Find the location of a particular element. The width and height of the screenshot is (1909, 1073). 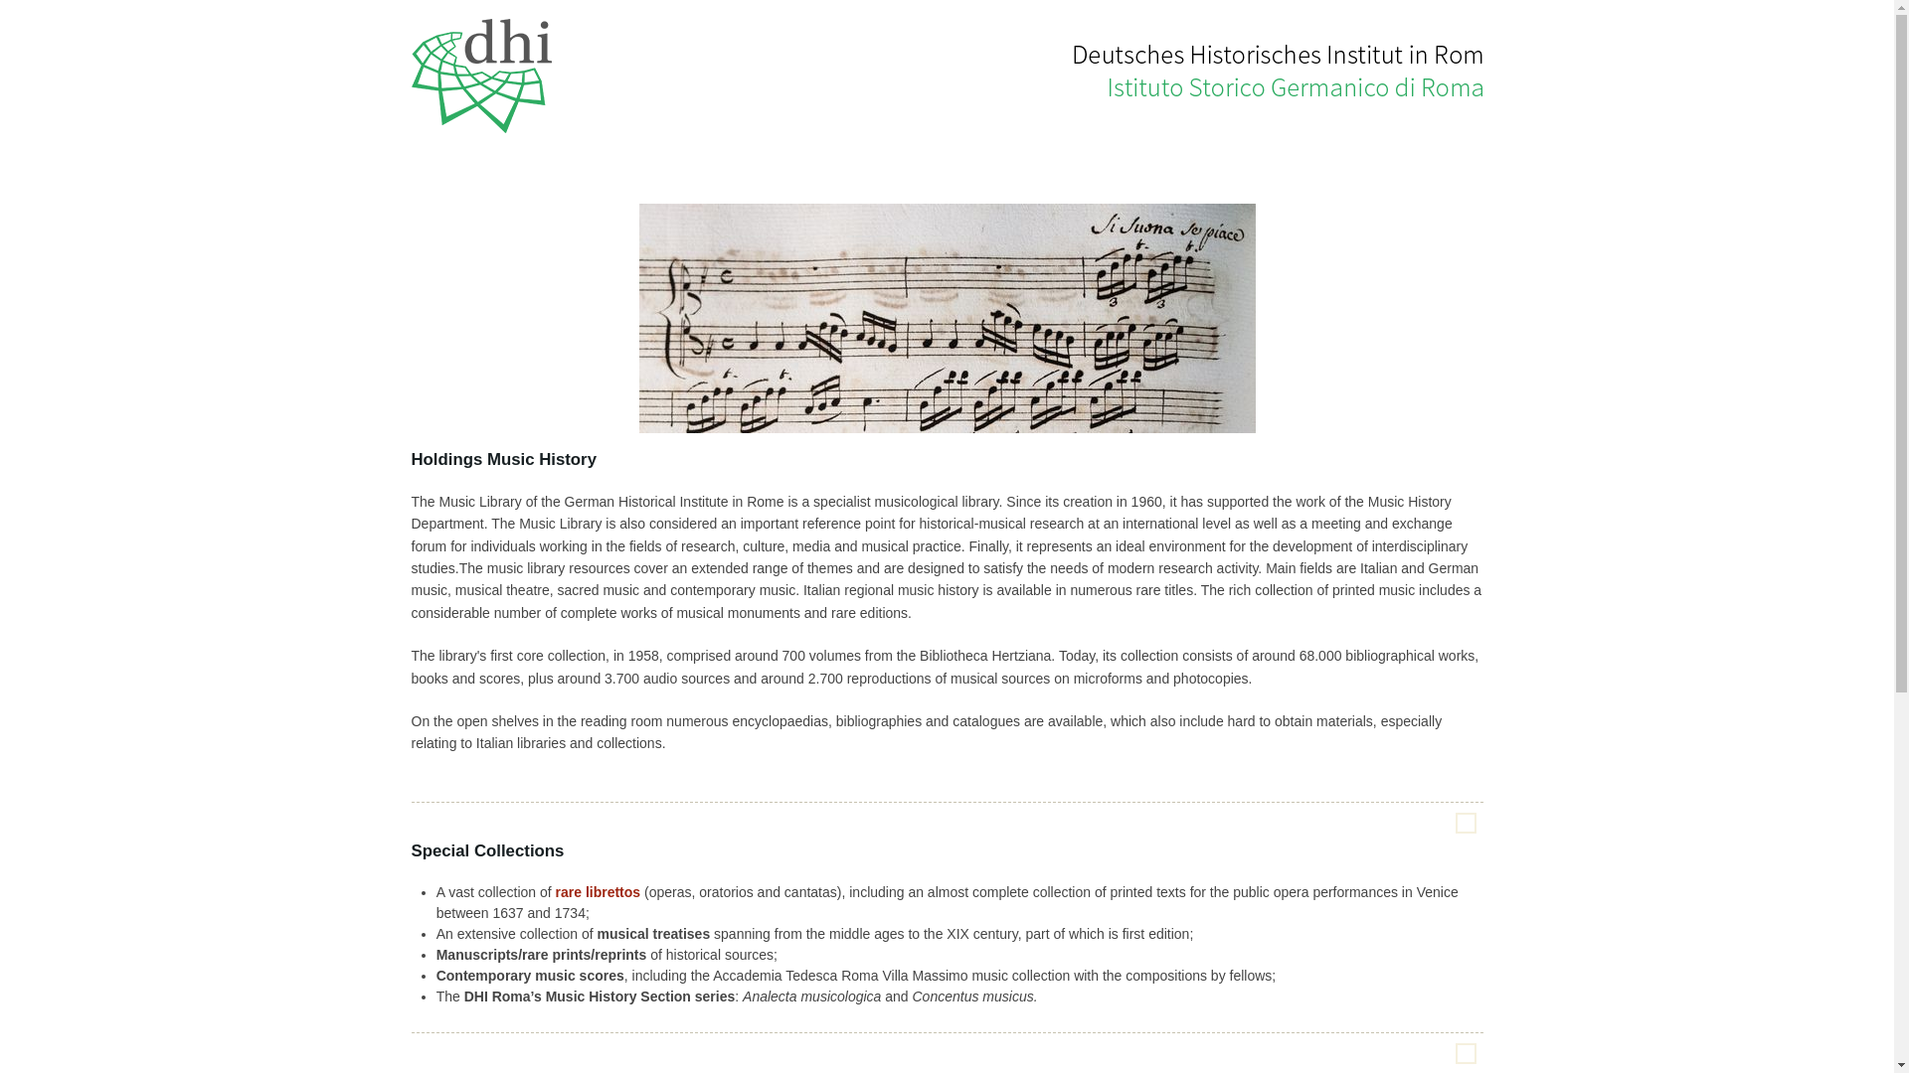

ITALIANO is located at coordinates (1456, 7).